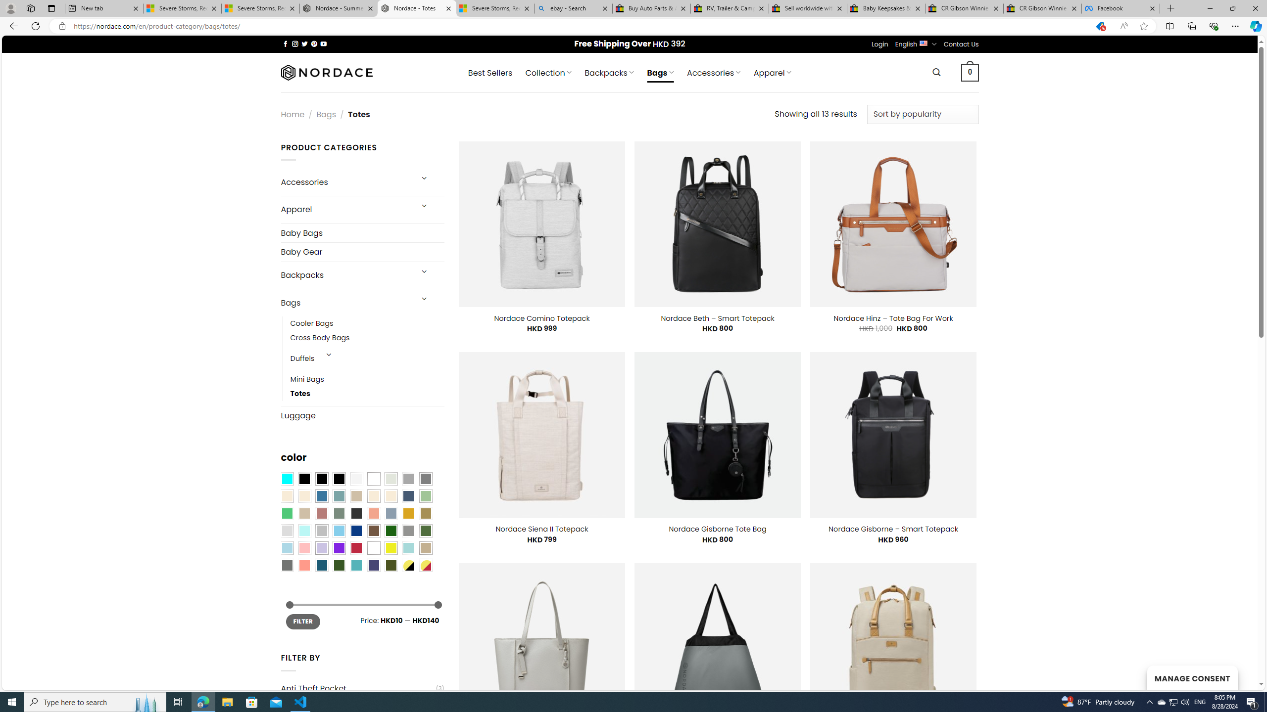 This screenshot has height=712, width=1267. I want to click on Baby Gear, so click(362, 251).